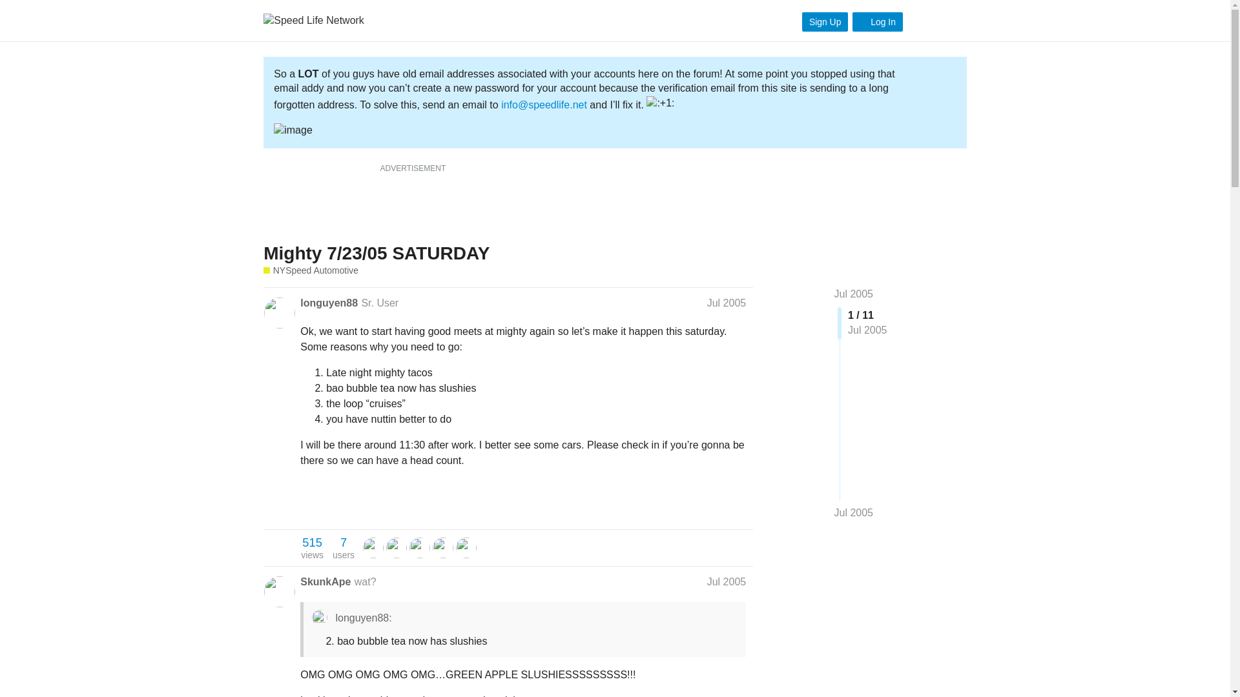 The height and width of the screenshot is (697, 1240). What do you see at coordinates (877, 22) in the screenshot?
I see `Jump to the last post` at bounding box center [877, 22].